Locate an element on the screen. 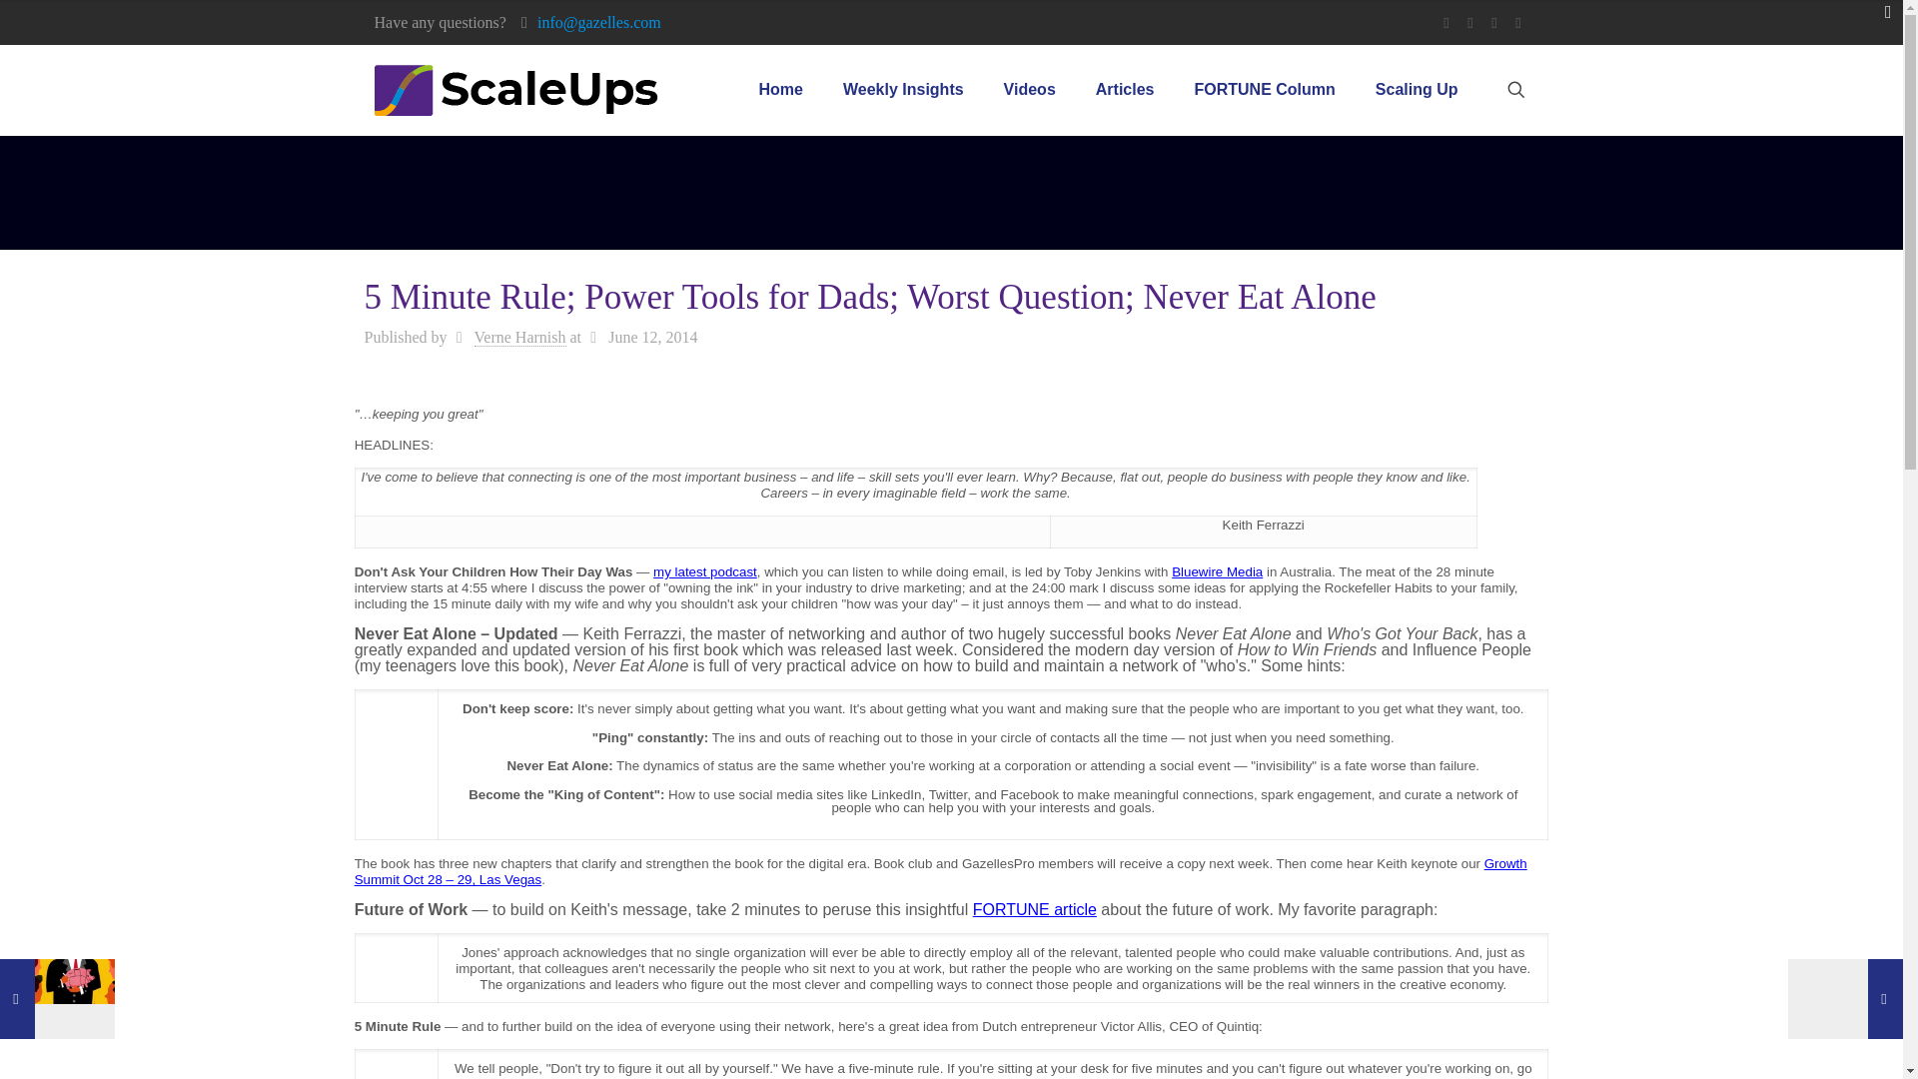  Verne Harnish is located at coordinates (519, 338).